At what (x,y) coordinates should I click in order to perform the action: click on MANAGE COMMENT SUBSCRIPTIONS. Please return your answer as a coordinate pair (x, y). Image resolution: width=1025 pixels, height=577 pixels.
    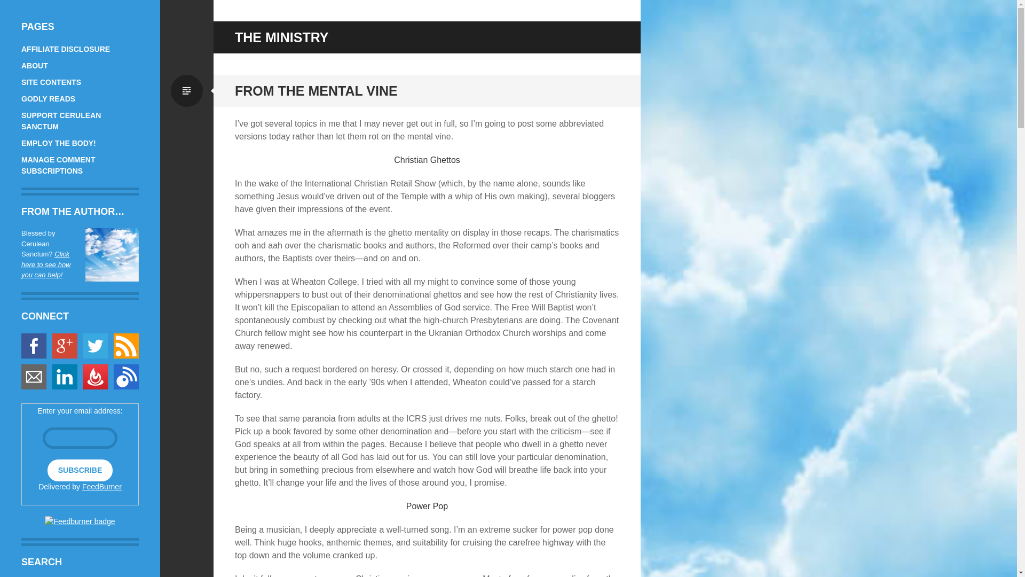
    Looking at the image, I should click on (58, 165).